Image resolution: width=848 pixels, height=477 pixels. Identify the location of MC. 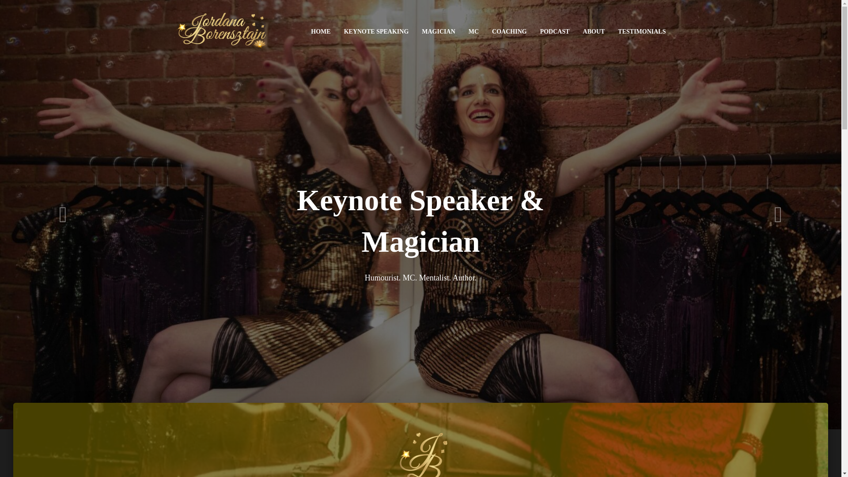
(473, 32).